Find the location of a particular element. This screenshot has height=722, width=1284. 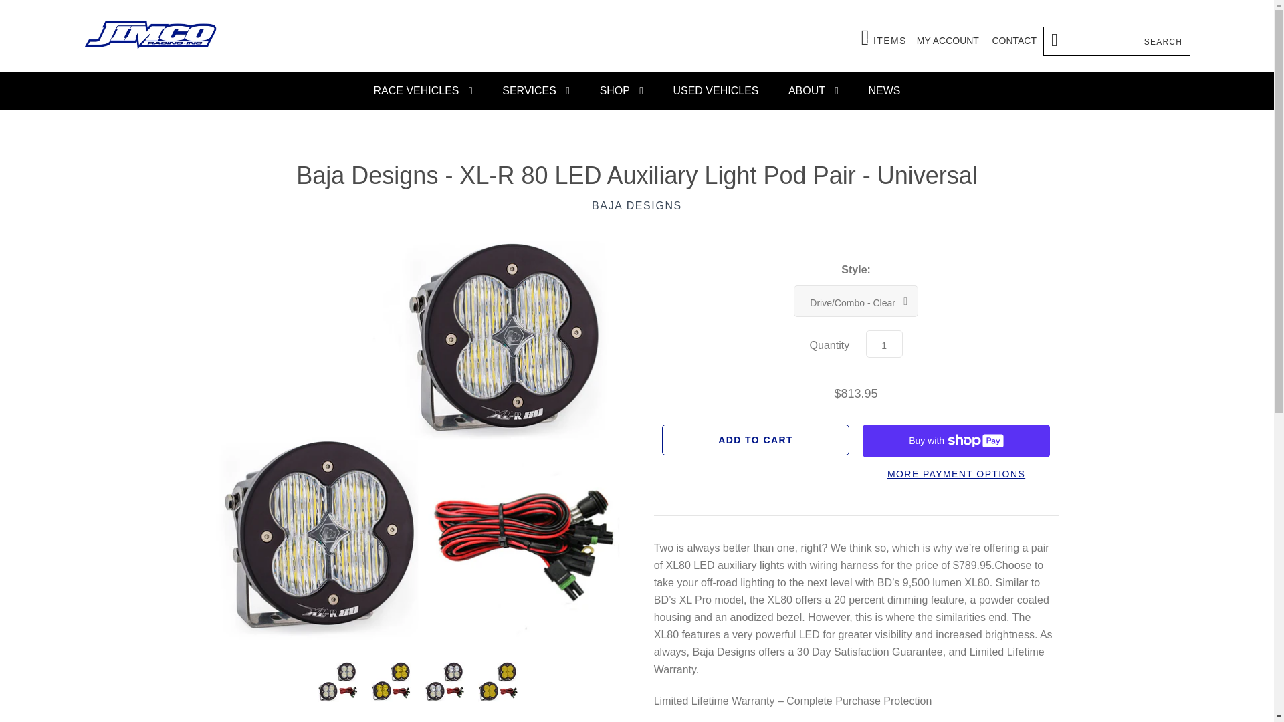

SERVICES is located at coordinates (536, 91).